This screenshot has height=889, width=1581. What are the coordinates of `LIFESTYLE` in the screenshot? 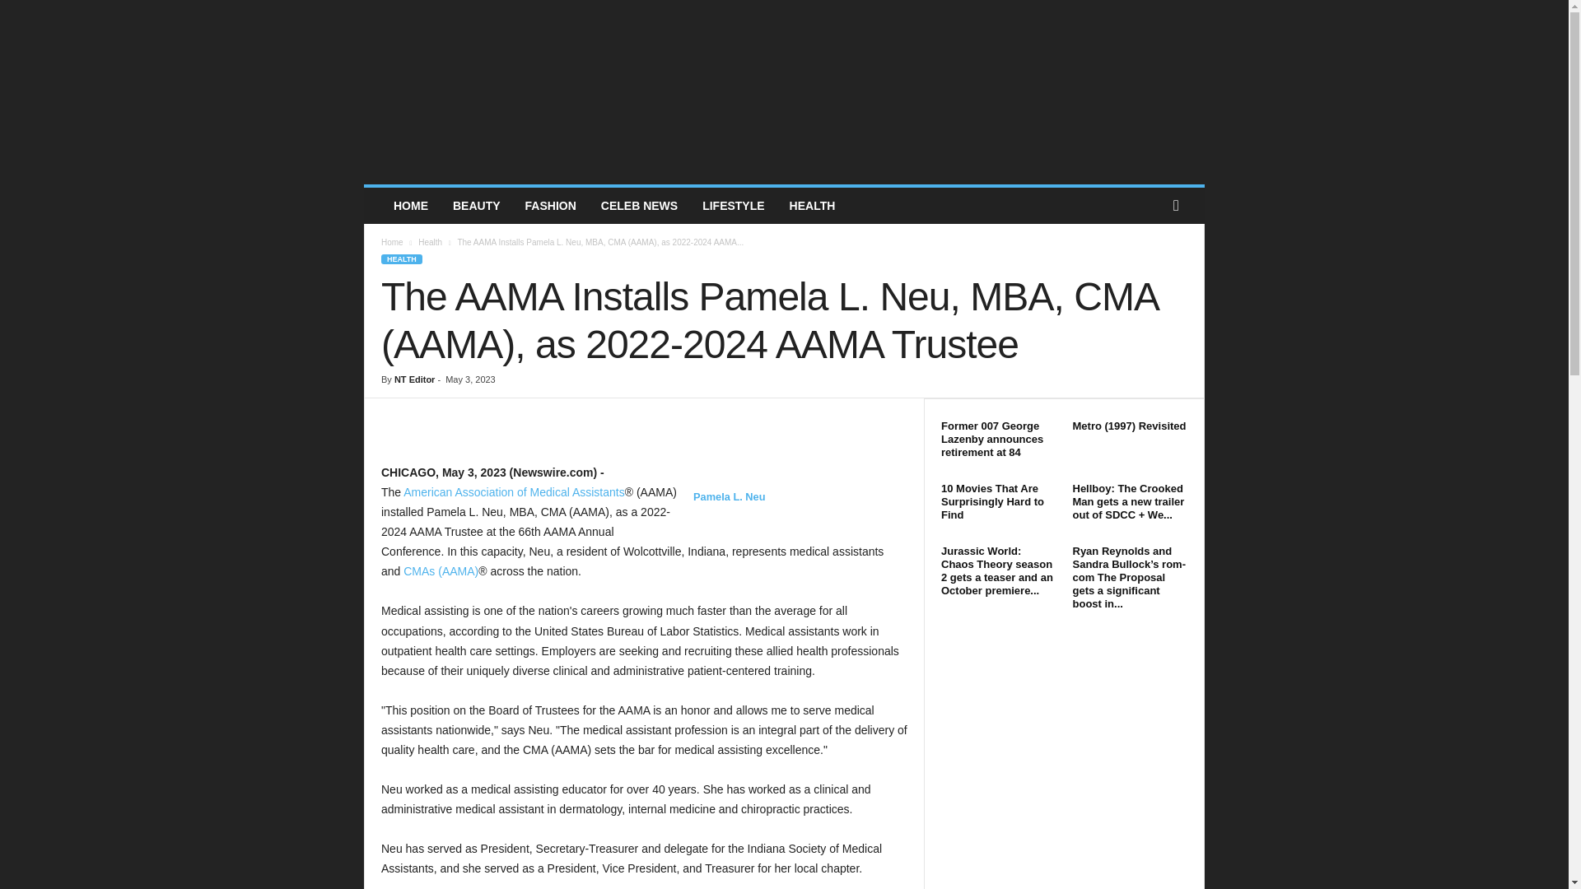 It's located at (733, 206).